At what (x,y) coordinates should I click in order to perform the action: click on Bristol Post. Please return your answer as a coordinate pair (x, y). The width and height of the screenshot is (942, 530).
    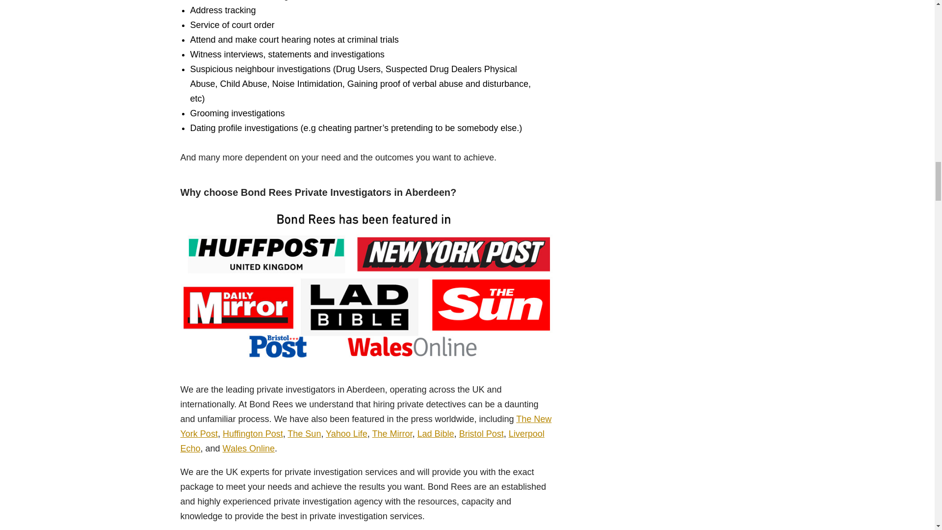
    Looking at the image, I should click on (482, 434).